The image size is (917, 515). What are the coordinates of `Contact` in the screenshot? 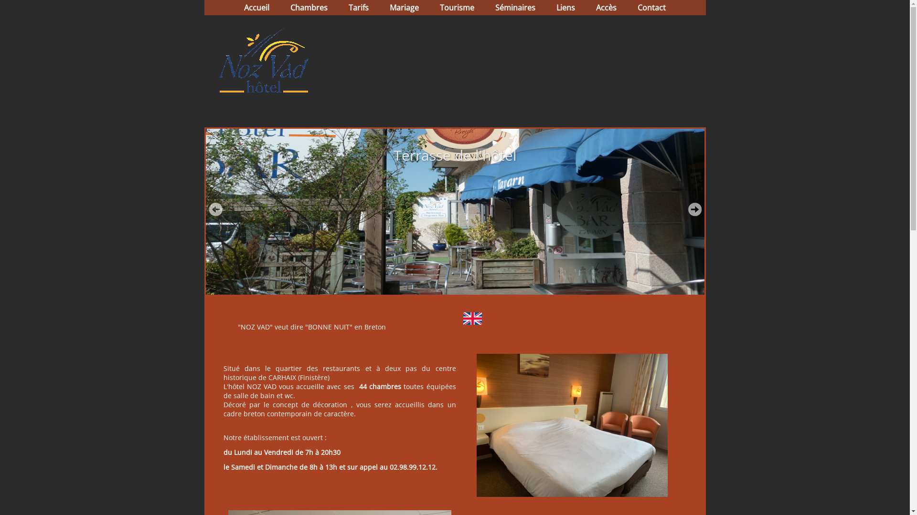 It's located at (651, 8).